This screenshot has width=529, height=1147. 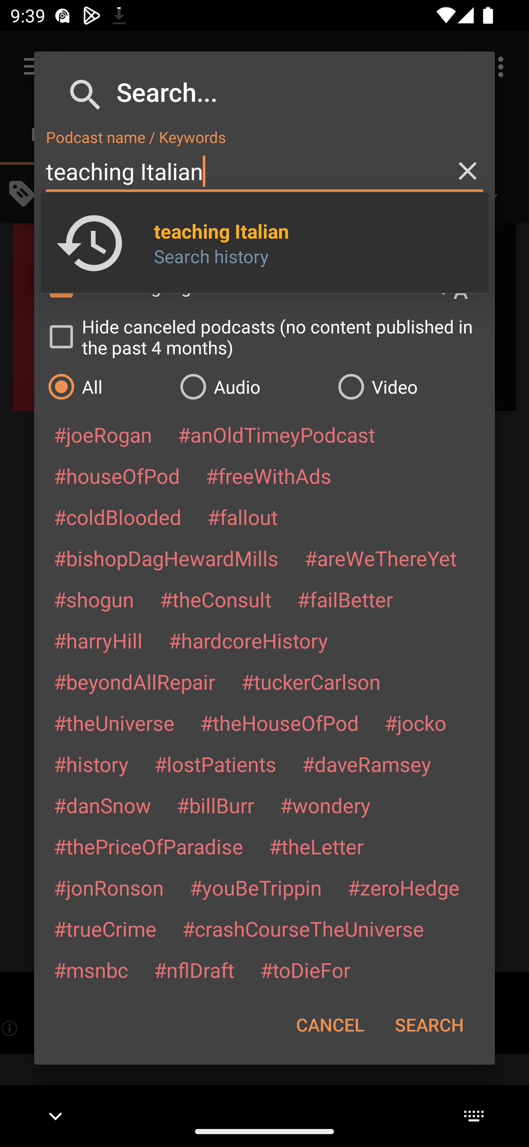 What do you see at coordinates (102, 805) in the screenshot?
I see `#danSnow` at bounding box center [102, 805].